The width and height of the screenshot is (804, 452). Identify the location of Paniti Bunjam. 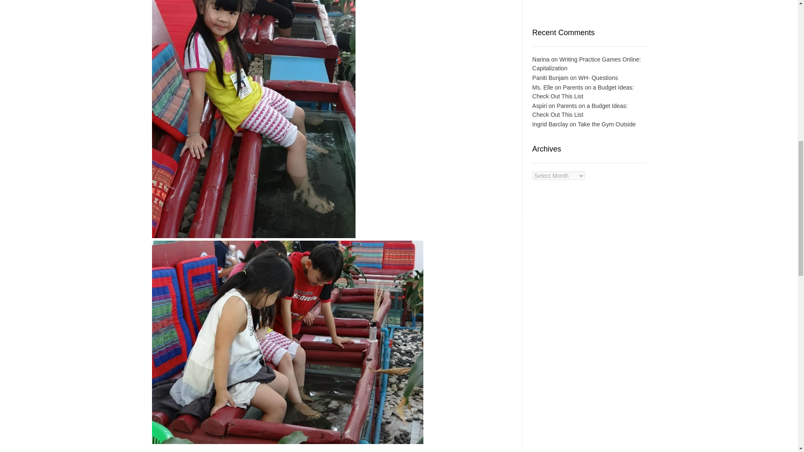
(550, 78).